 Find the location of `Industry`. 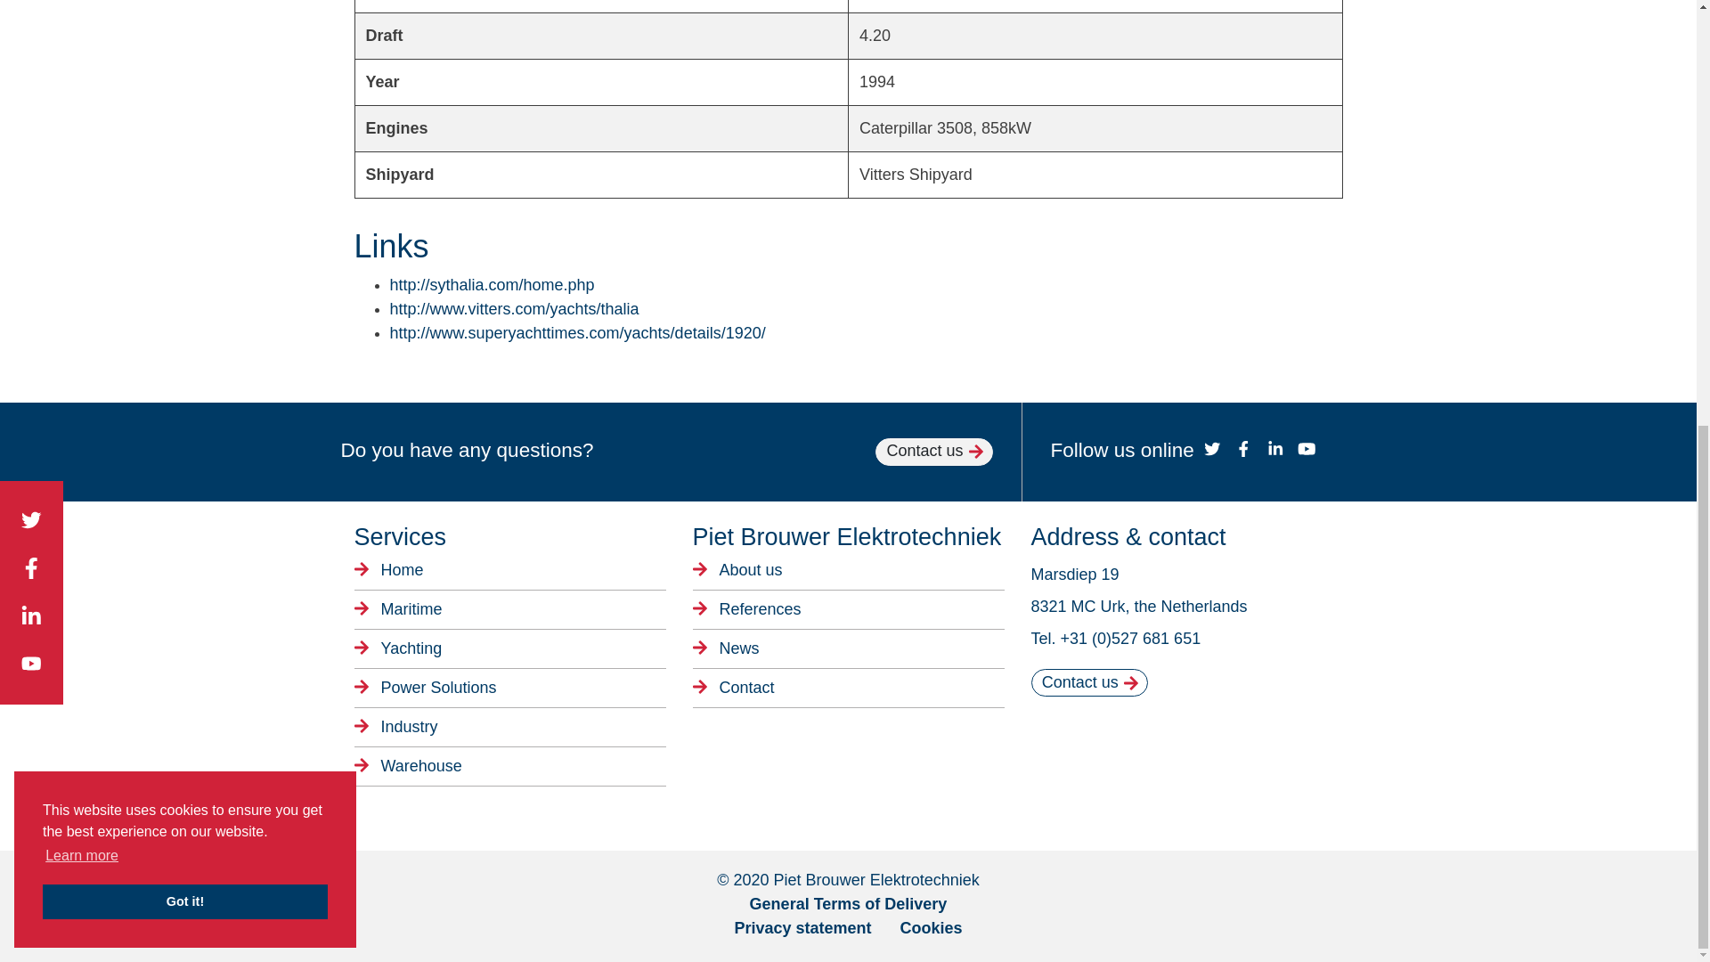

Industry is located at coordinates (509, 727).